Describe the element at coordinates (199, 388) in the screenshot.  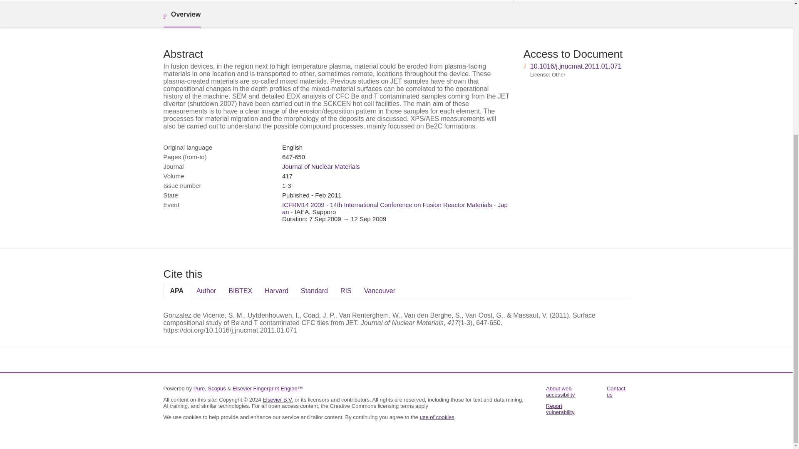
I see `Pure` at that location.